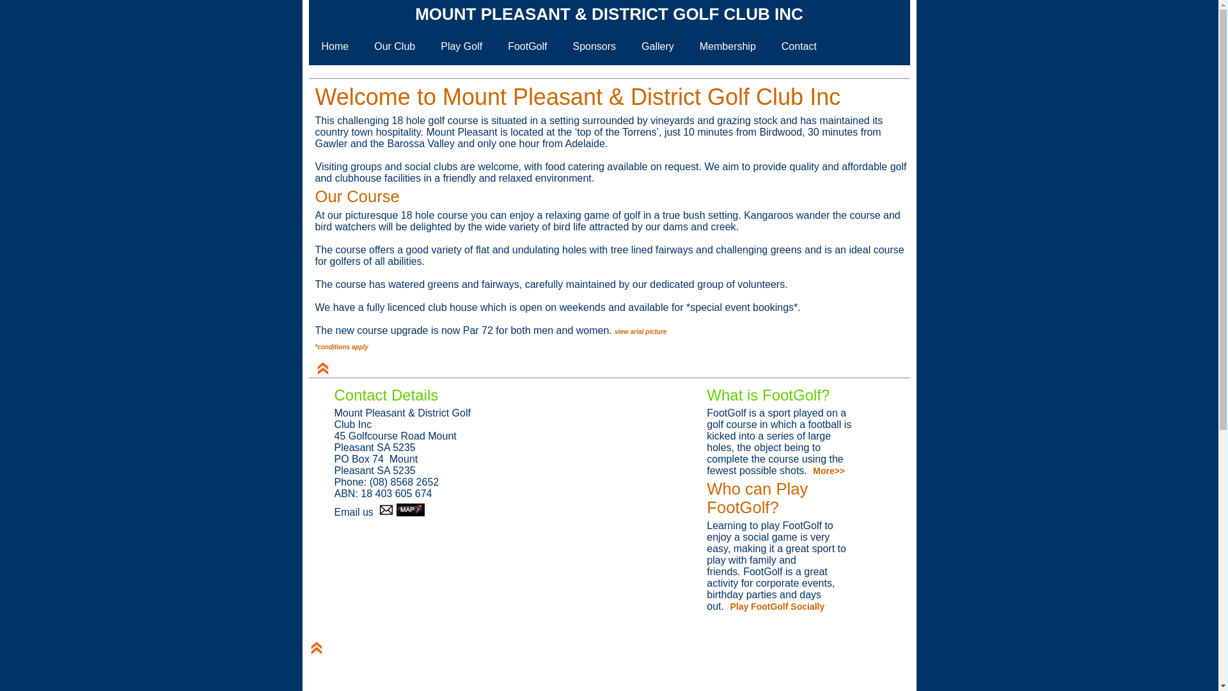 This screenshot has width=1228, height=691. What do you see at coordinates (322, 369) in the screenshot?
I see `Back to Top` at bounding box center [322, 369].